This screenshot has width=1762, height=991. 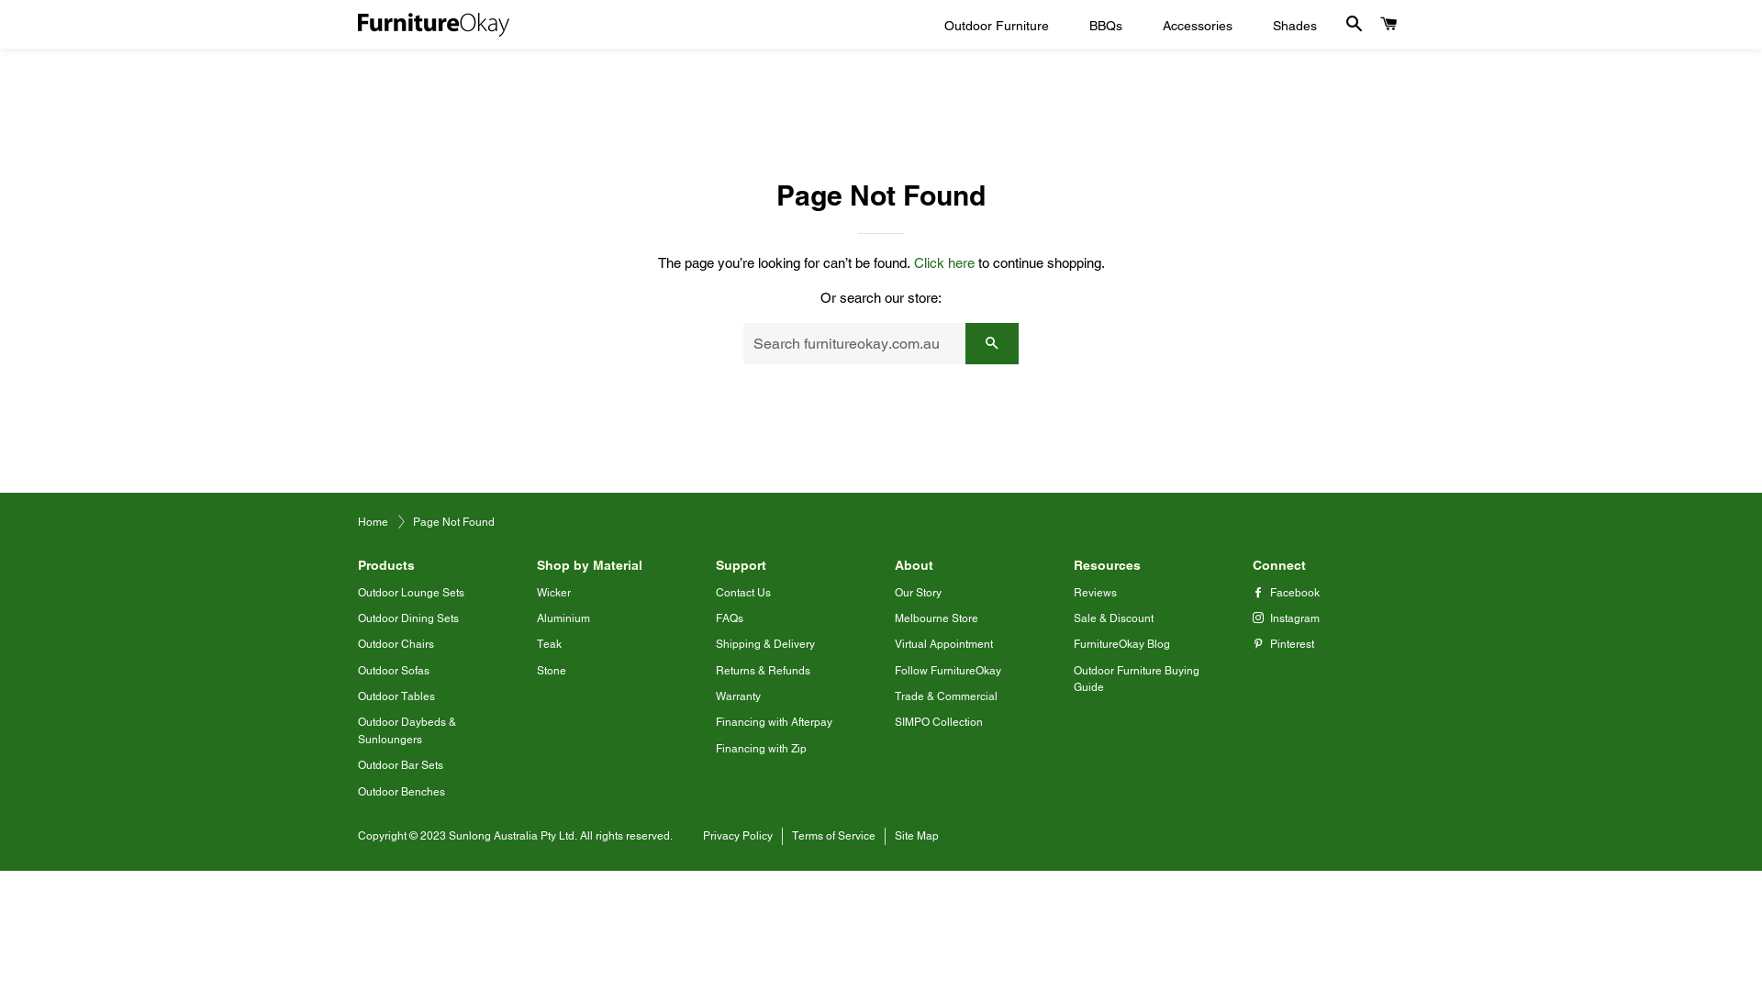 What do you see at coordinates (765, 644) in the screenshot?
I see `Shipping & Delivery` at bounding box center [765, 644].